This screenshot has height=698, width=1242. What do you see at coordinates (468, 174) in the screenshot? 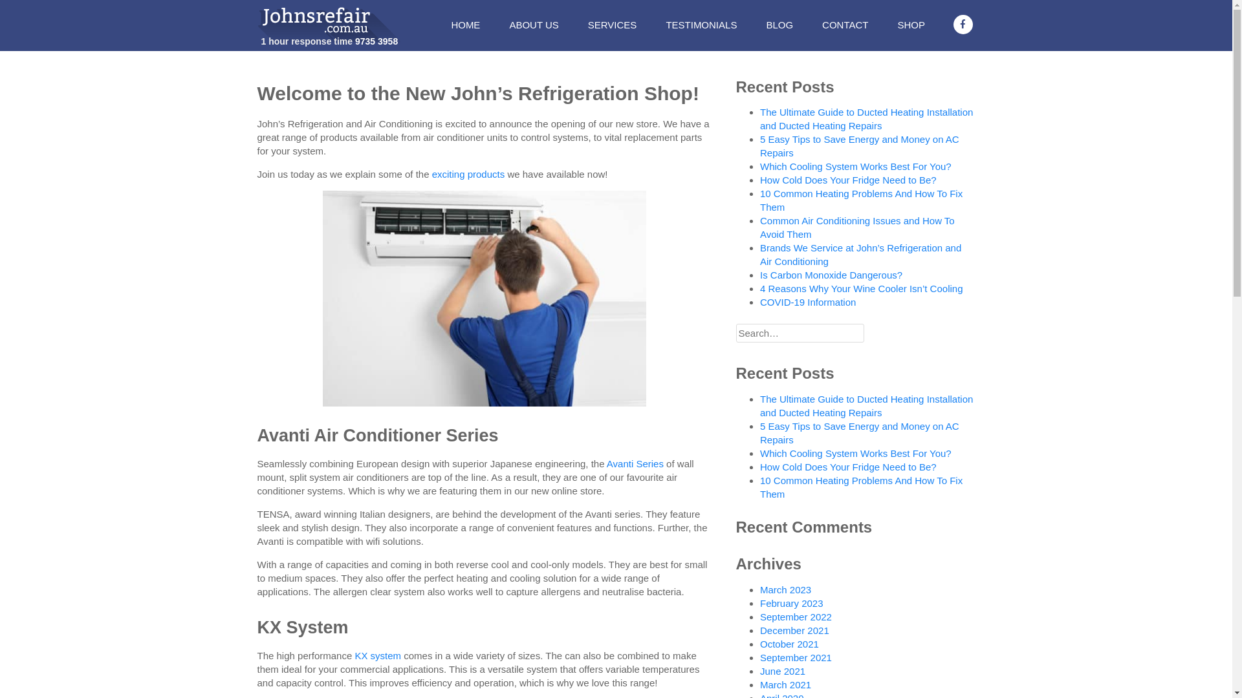
I see `exciting products` at bounding box center [468, 174].